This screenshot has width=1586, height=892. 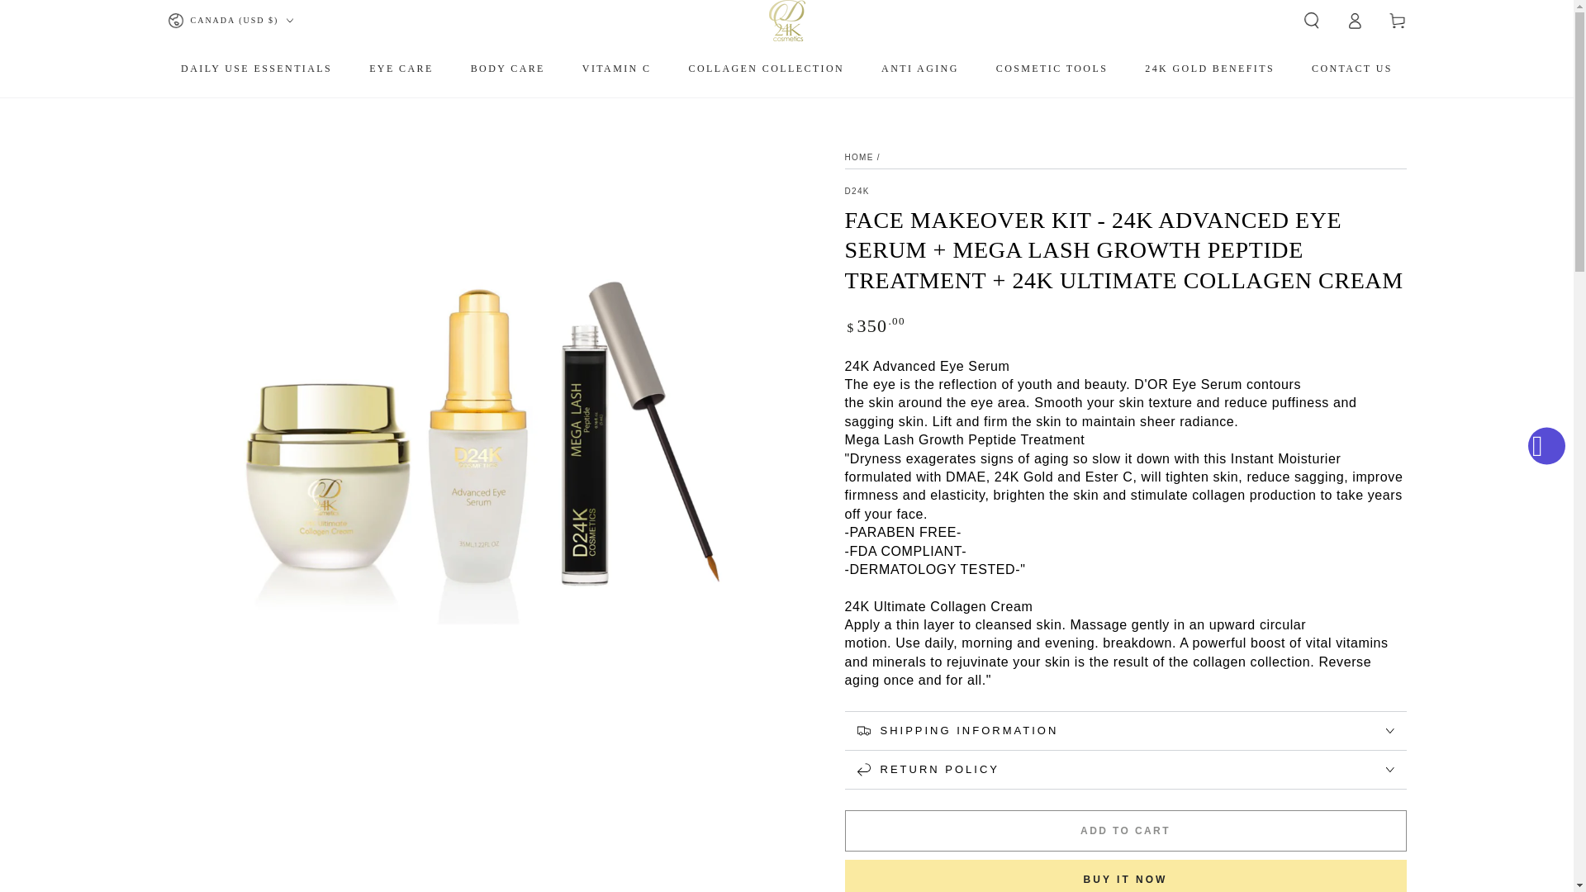 I want to click on Back to the frontpage, so click(x=858, y=157).